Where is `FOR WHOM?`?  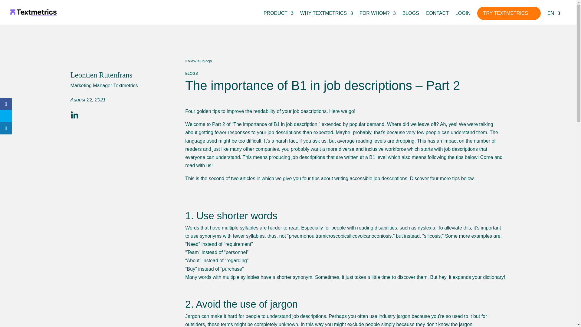 FOR WHOM? is located at coordinates (378, 18).